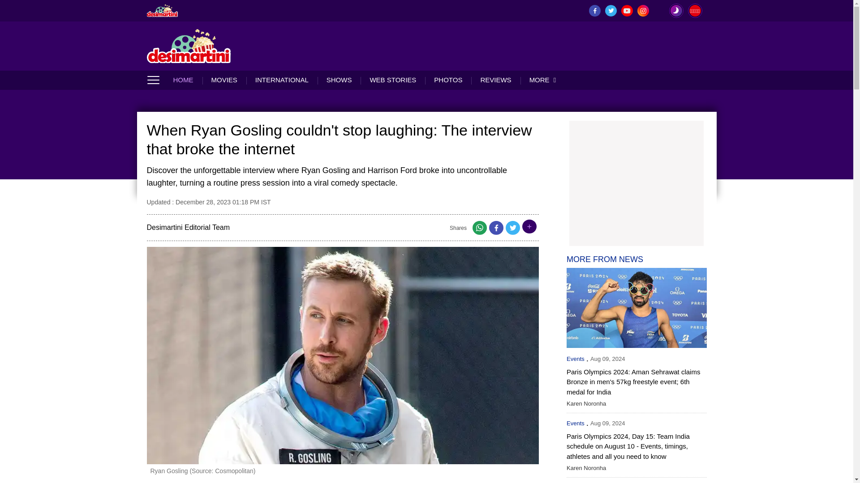  What do you see at coordinates (496, 230) in the screenshot?
I see `Facebook` at bounding box center [496, 230].